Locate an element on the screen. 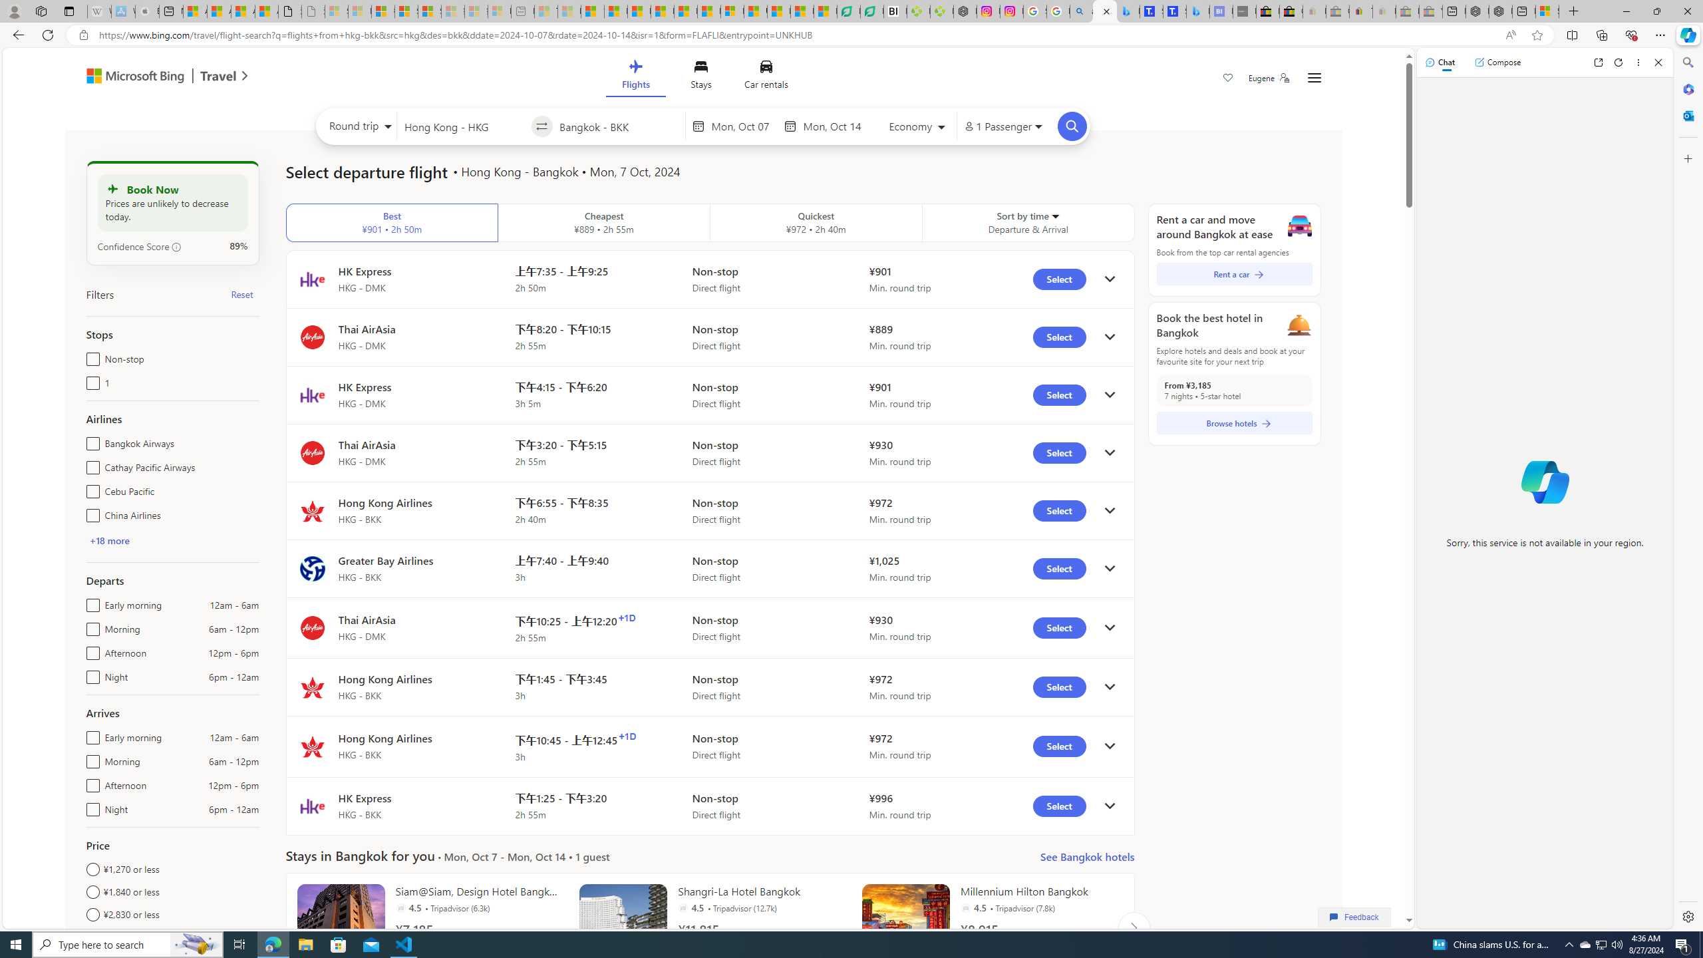  Aberdeen, Hong Kong SAR severe weather | Microsoft Weather is located at coordinates (266, 11).